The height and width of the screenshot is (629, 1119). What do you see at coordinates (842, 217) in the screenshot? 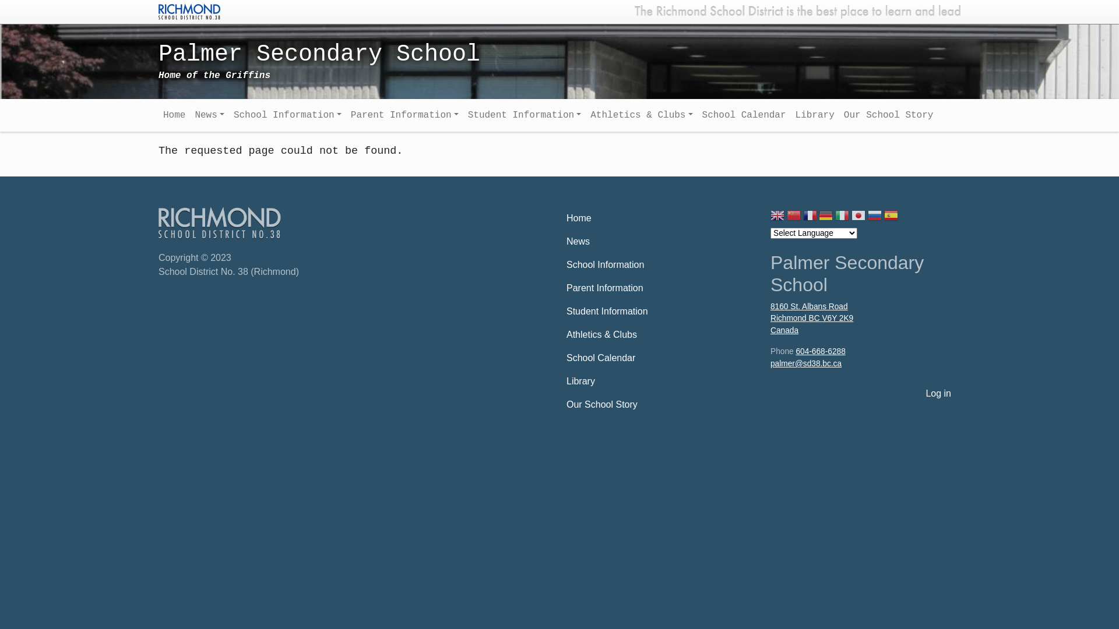
I see `Italian` at bounding box center [842, 217].